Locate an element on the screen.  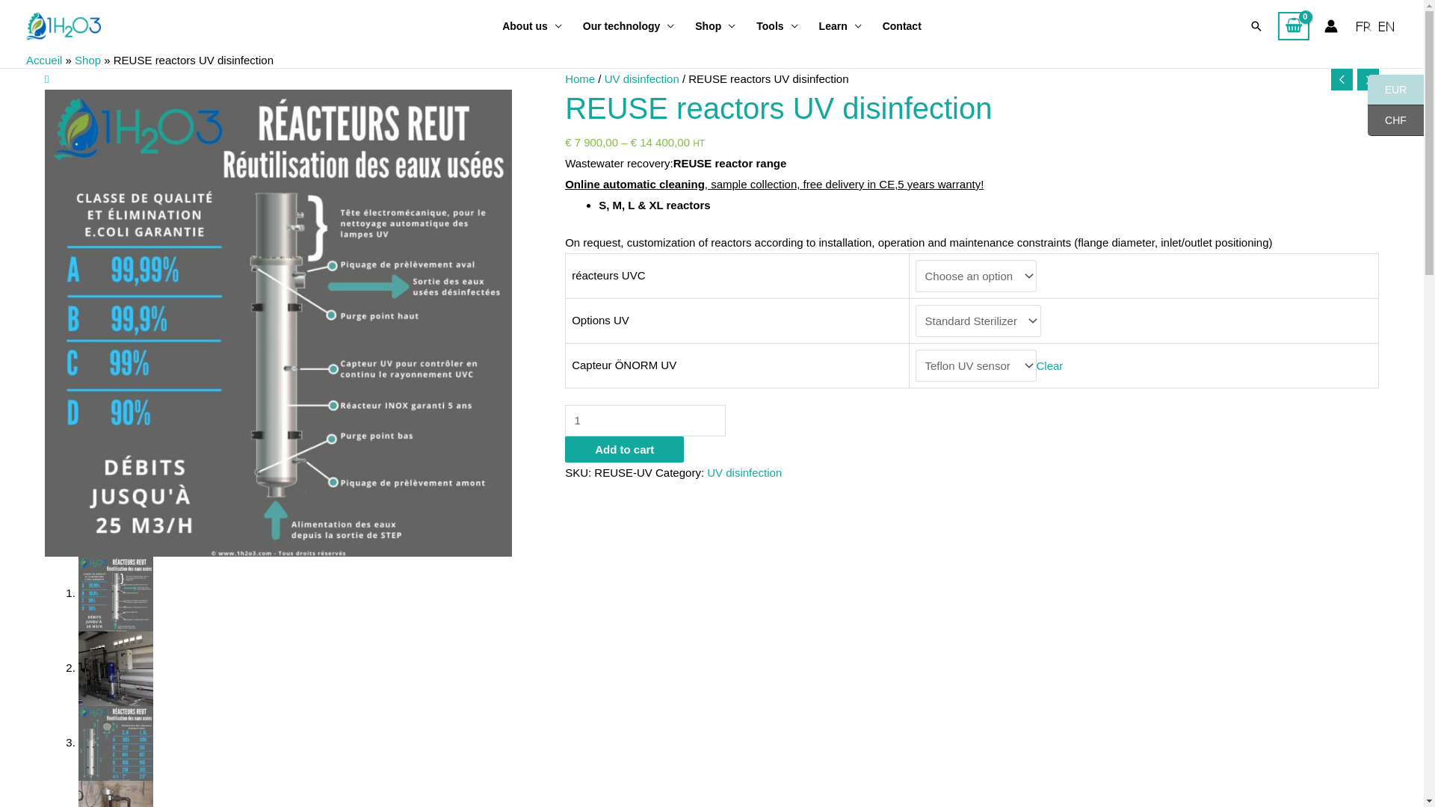
Tools is located at coordinates (777, 26).